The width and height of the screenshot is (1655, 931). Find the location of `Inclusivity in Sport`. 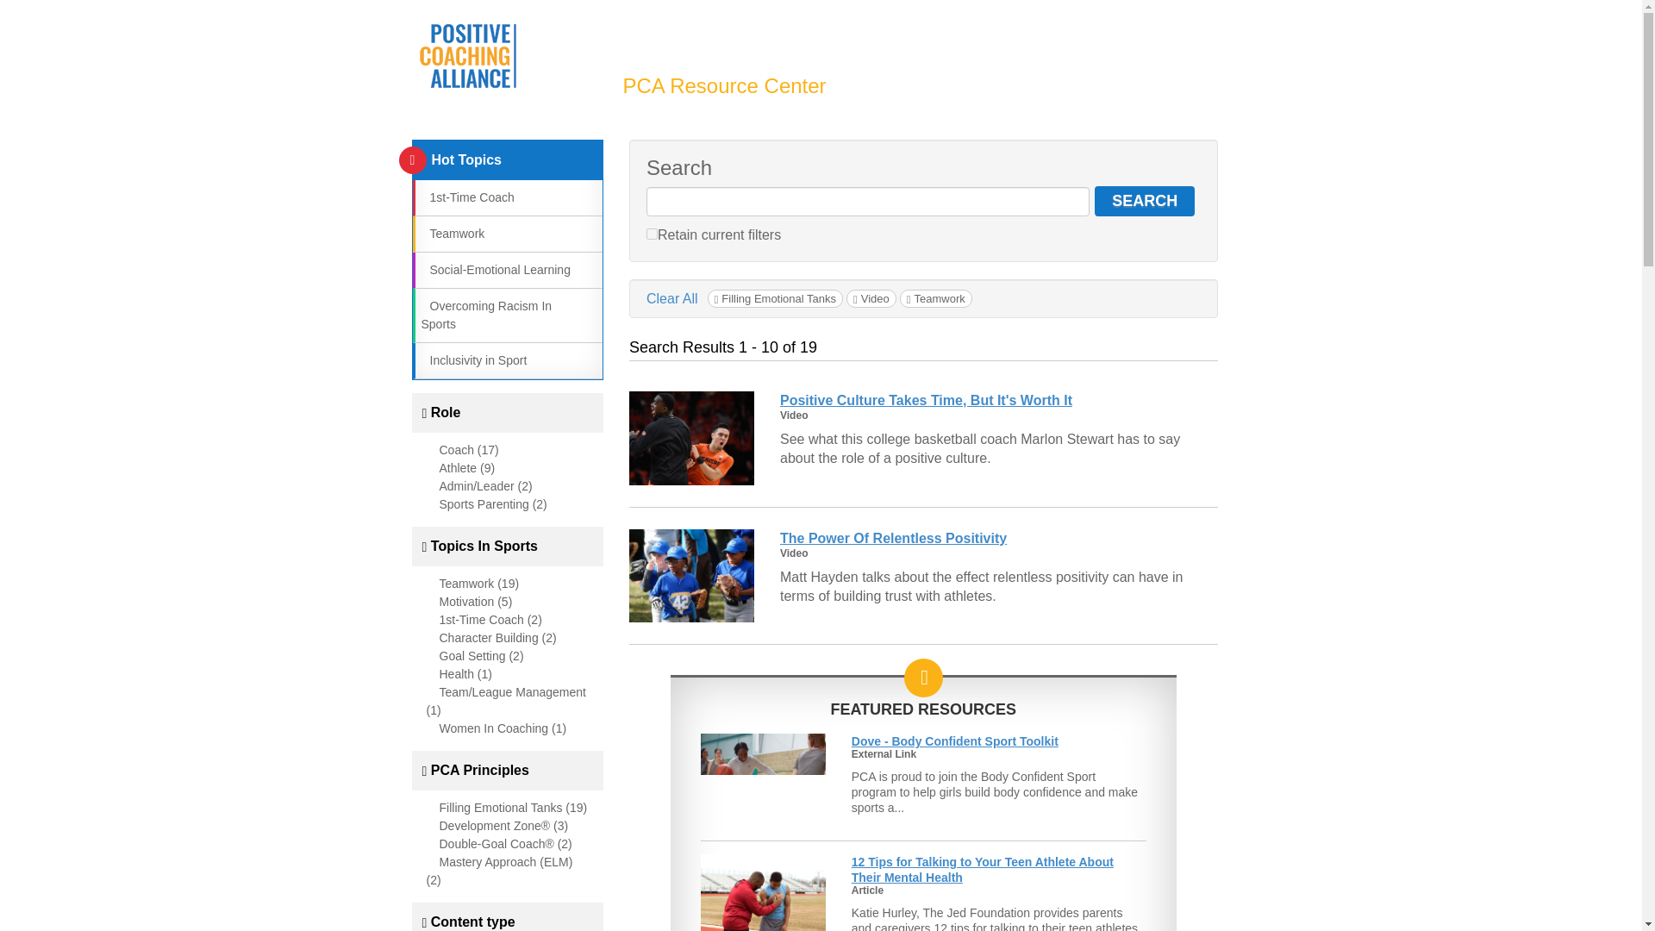

Inclusivity in Sport is located at coordinates (472, 360).